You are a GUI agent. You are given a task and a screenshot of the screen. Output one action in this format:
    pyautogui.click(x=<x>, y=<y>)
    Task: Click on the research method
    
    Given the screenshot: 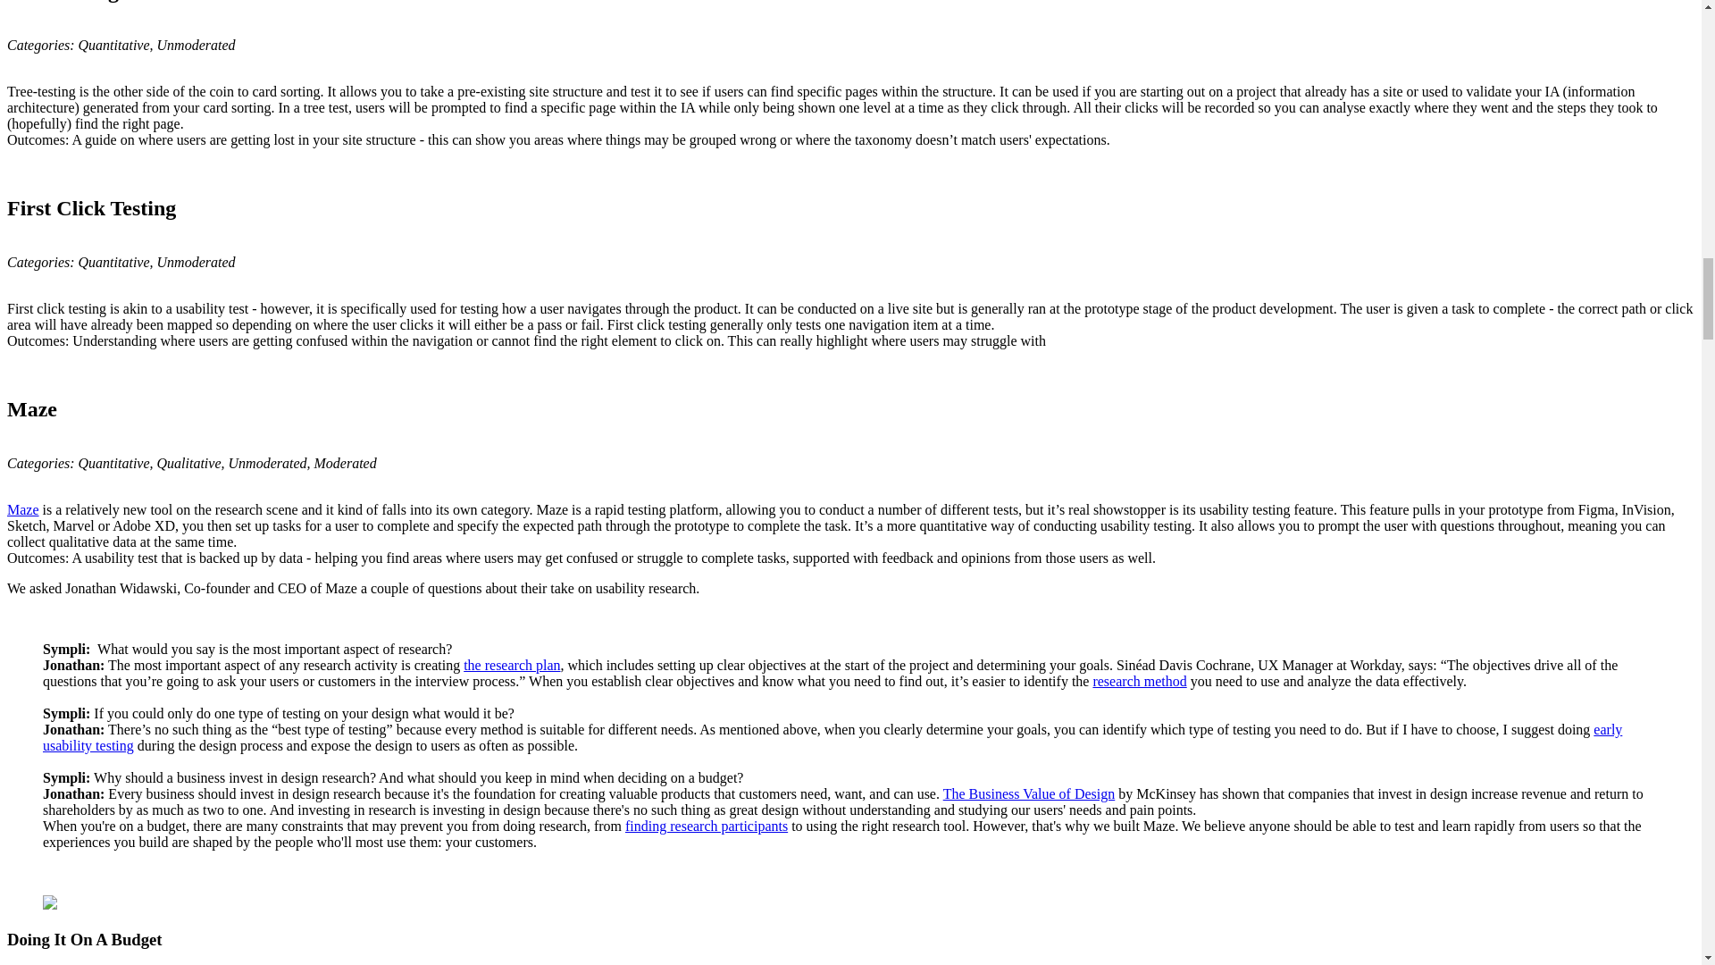 What is the action you would take?
    pyautogui.click(x=1140, y=681)
    